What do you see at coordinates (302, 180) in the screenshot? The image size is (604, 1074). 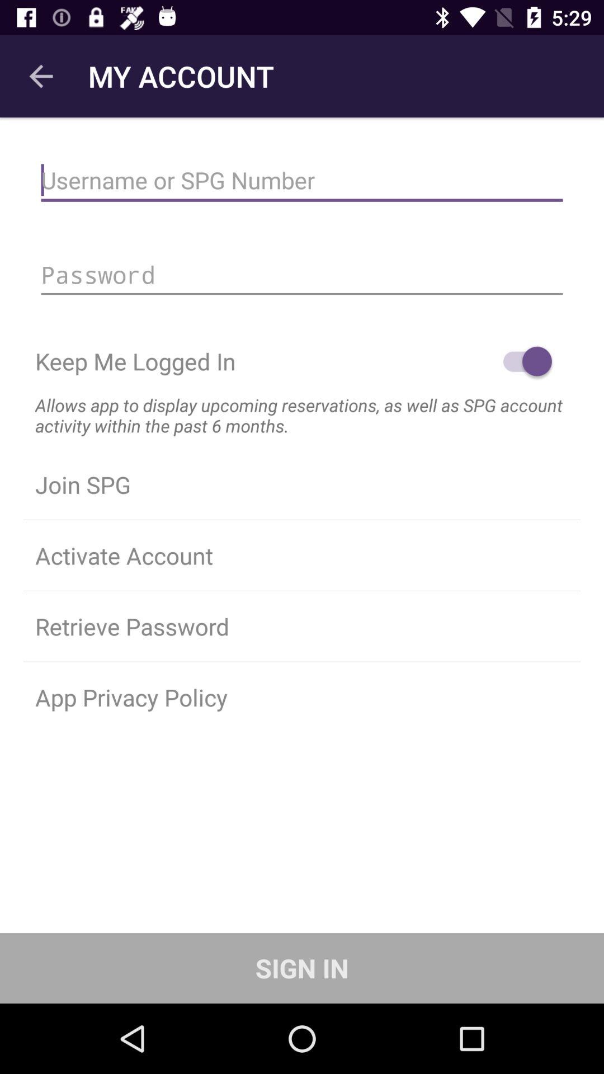 I see `toggle username field` at bounding box center [302, 180].